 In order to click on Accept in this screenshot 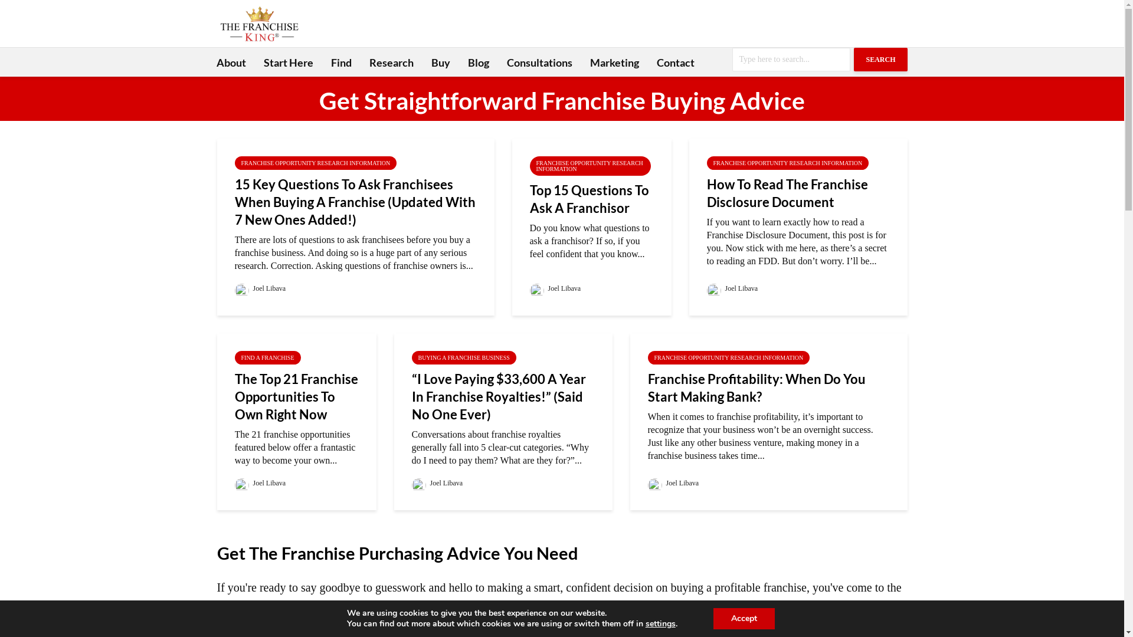, I will do `click(744, 619)`.